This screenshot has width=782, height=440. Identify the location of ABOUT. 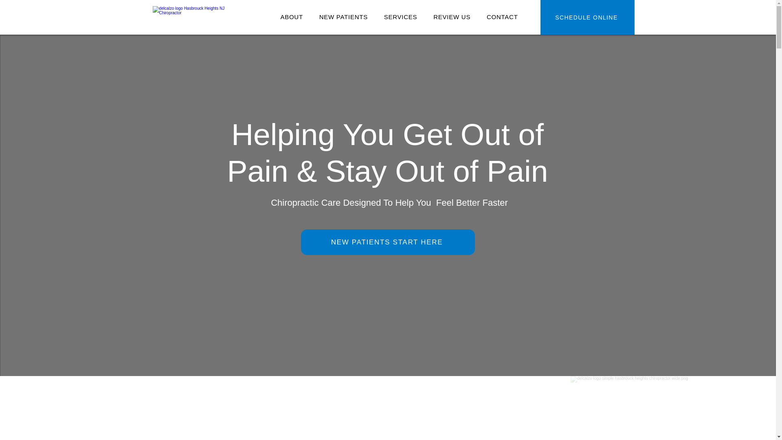
(291, 17).